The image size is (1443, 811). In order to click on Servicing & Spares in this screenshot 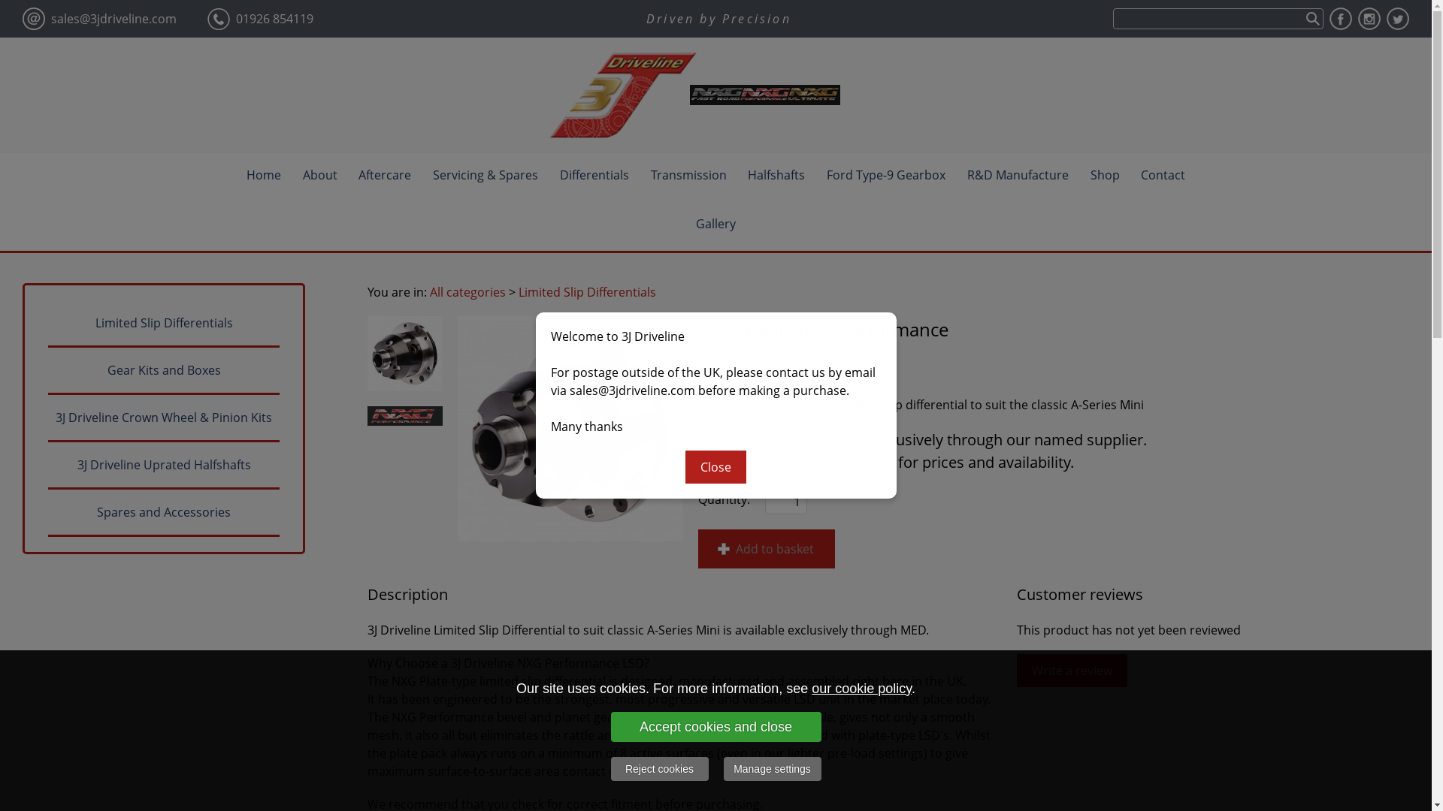, I will do `click(486, 177)`.